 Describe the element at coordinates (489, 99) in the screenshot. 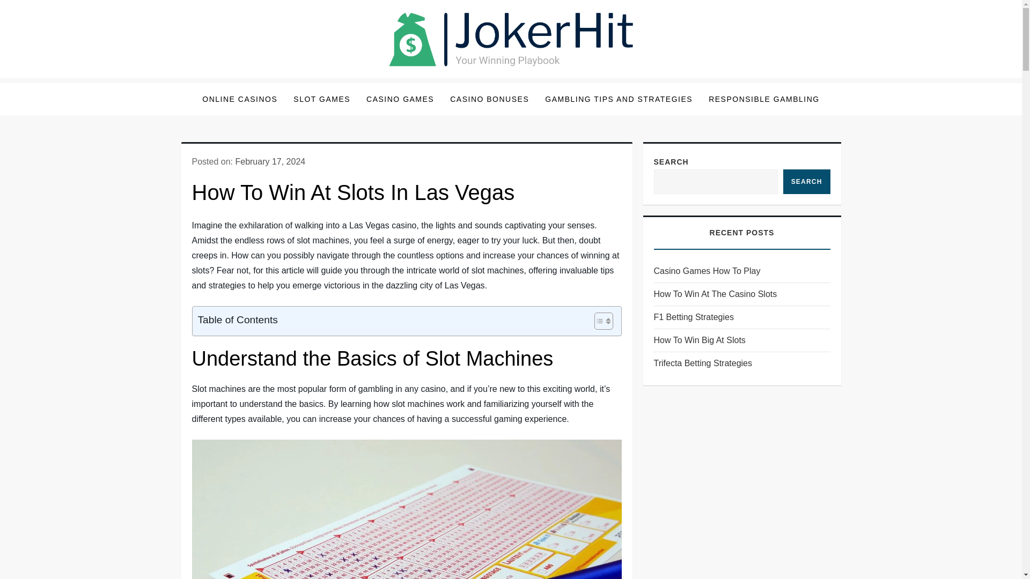

I see `CASINO BONUSES` at that location.